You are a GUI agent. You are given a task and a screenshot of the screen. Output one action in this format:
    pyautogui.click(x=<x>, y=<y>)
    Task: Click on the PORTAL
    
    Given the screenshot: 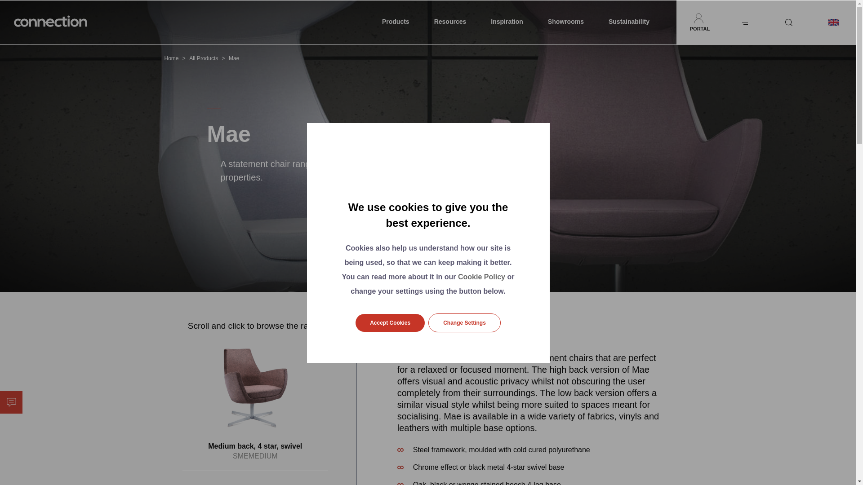 What is the action you would take?
    pyautogui.click(x=699, y=22)
    